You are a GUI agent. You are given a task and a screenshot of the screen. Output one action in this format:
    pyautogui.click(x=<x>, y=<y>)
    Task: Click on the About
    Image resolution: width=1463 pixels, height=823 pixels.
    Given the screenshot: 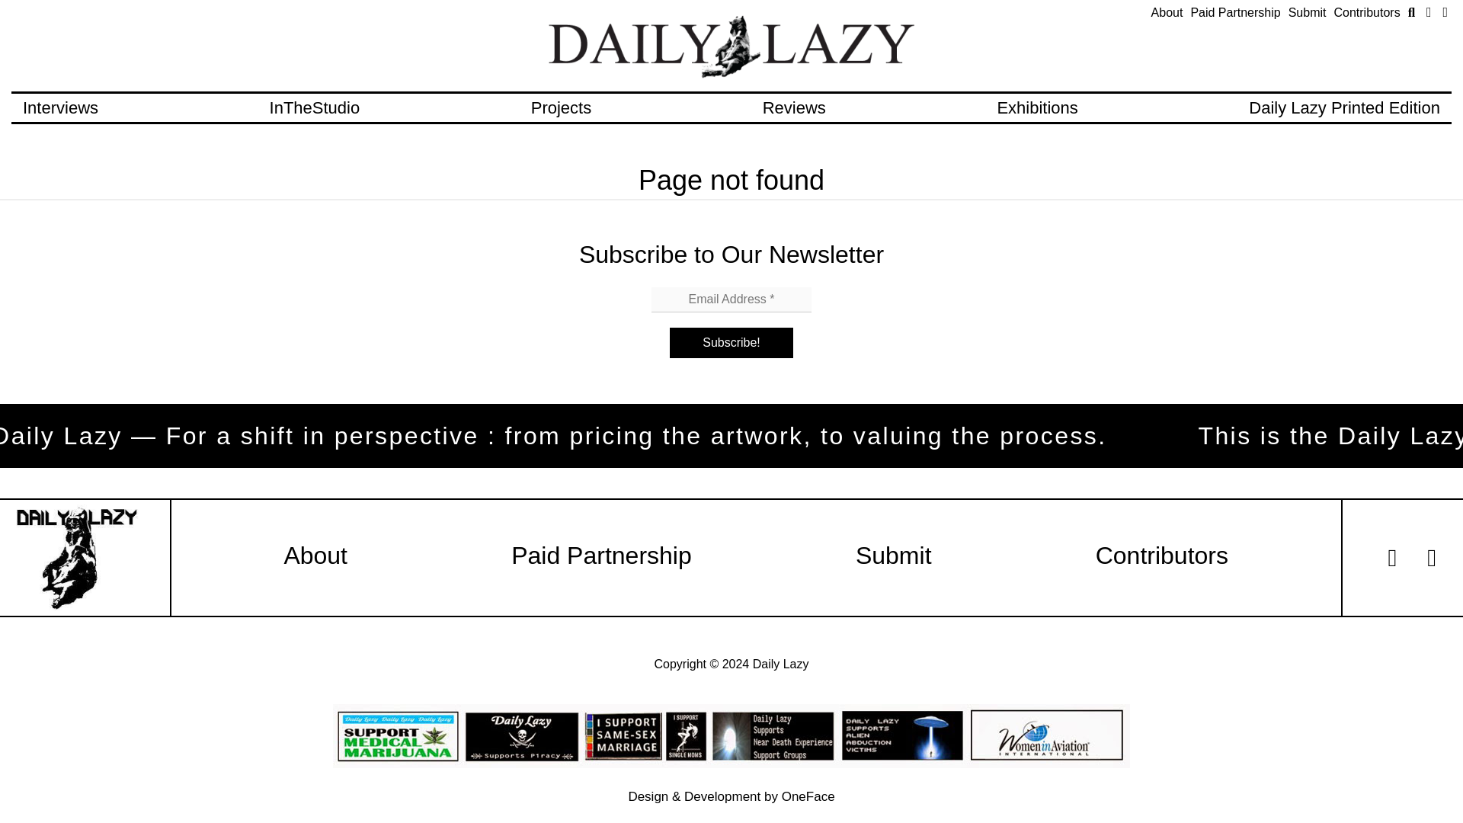 What is the action you would take?
    pyautogui.click(x=1167, y=12)
    